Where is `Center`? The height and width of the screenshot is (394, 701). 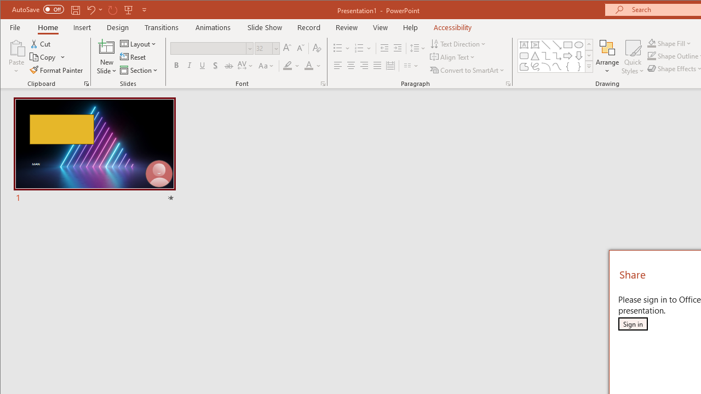
Center is located at coordinates (350, 66).